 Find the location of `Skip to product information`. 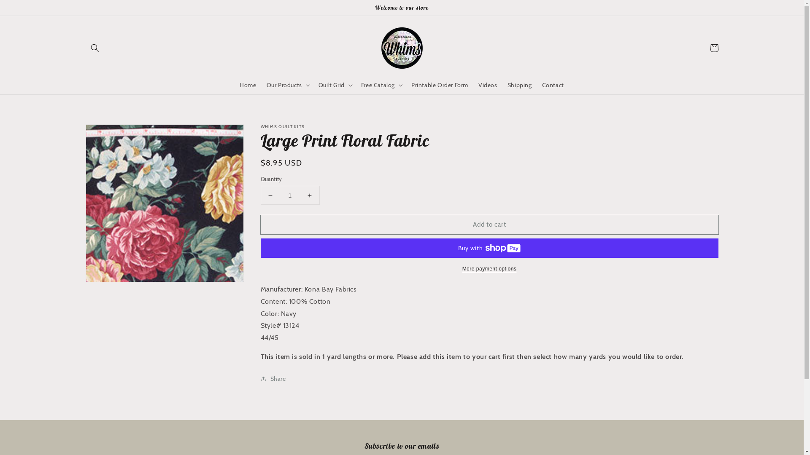

Skip to product information is located at coordinates (111, 133).